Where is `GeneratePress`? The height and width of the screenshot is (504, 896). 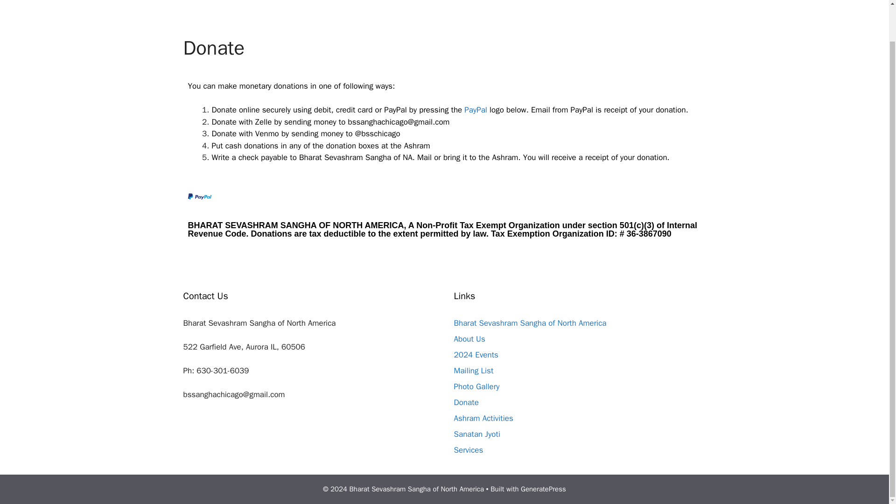
GeneratePress is located at coordinates (543, 489).